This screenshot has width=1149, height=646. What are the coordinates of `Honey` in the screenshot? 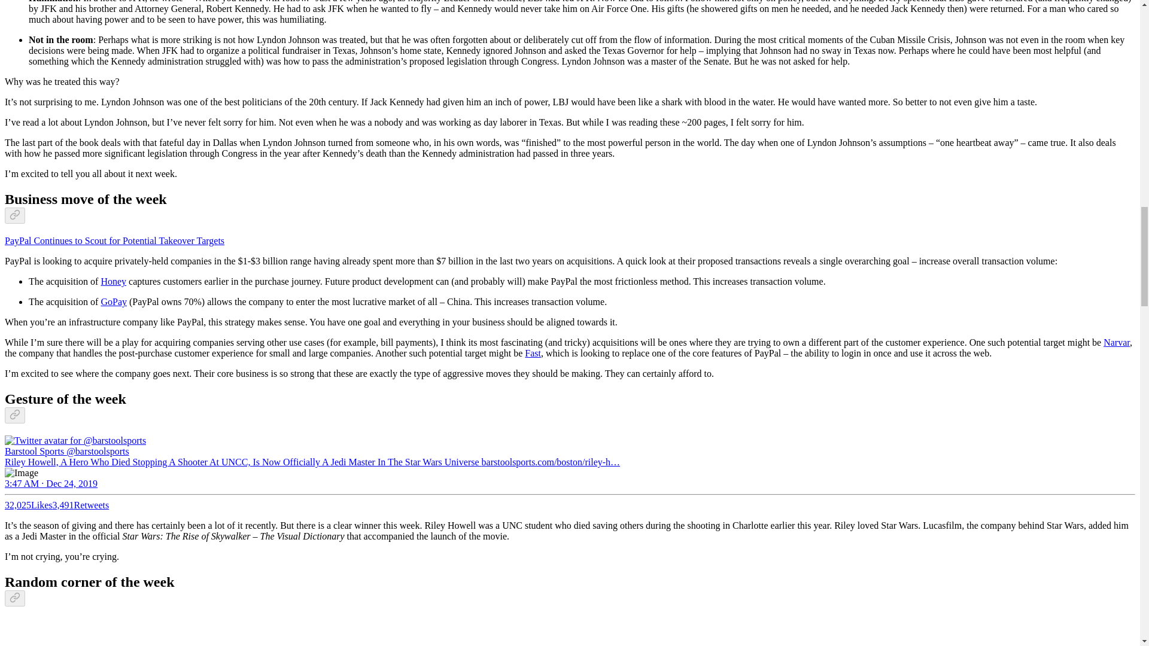 It's located at (114, 281).